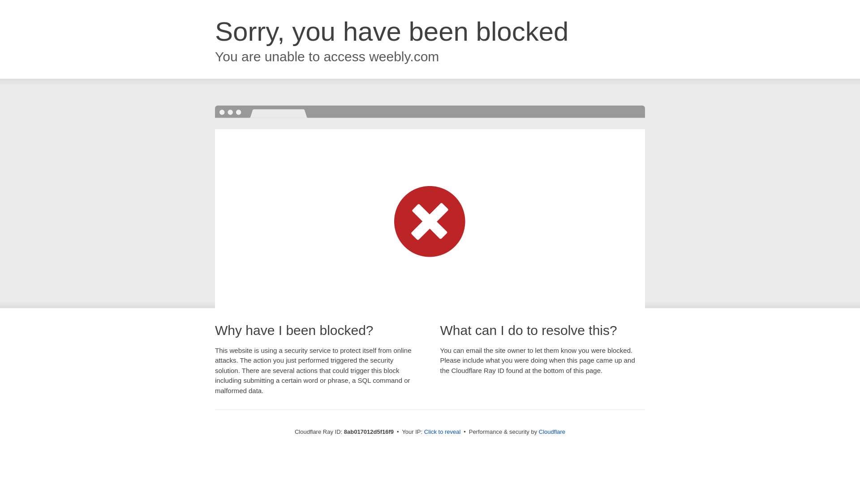 The image size is (860, 483). Describe the element at coordinates (552, 432) in the screenshot. I see `Cloudflare` at that location.